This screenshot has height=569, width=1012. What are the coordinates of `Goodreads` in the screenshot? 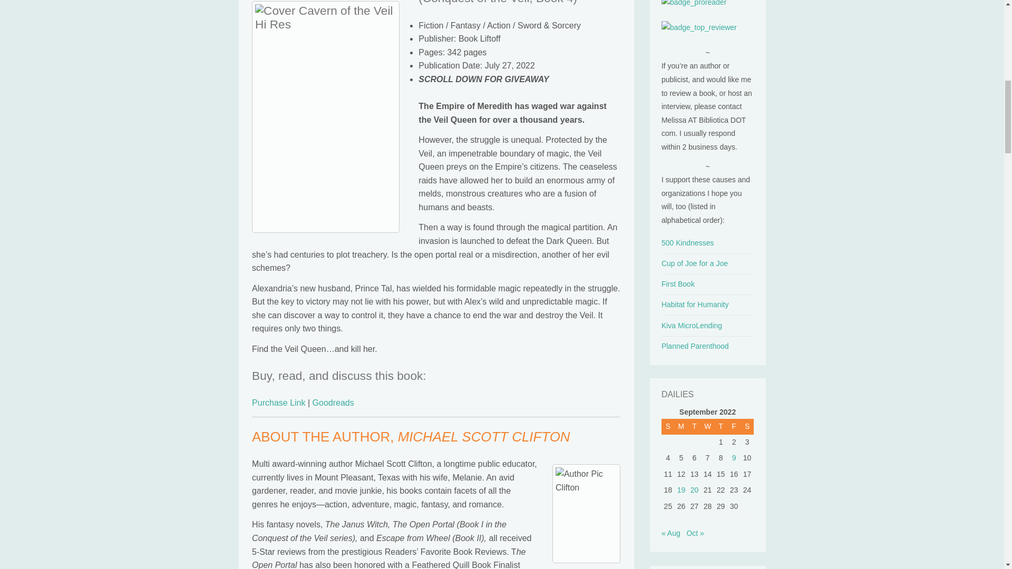 It's located at (333, 403).